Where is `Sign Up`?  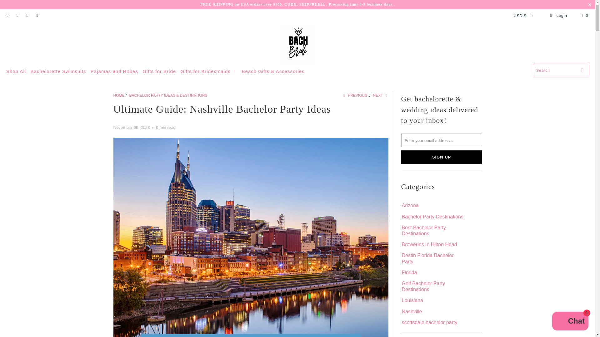 Sign Up is located at coordinates (442, 157).